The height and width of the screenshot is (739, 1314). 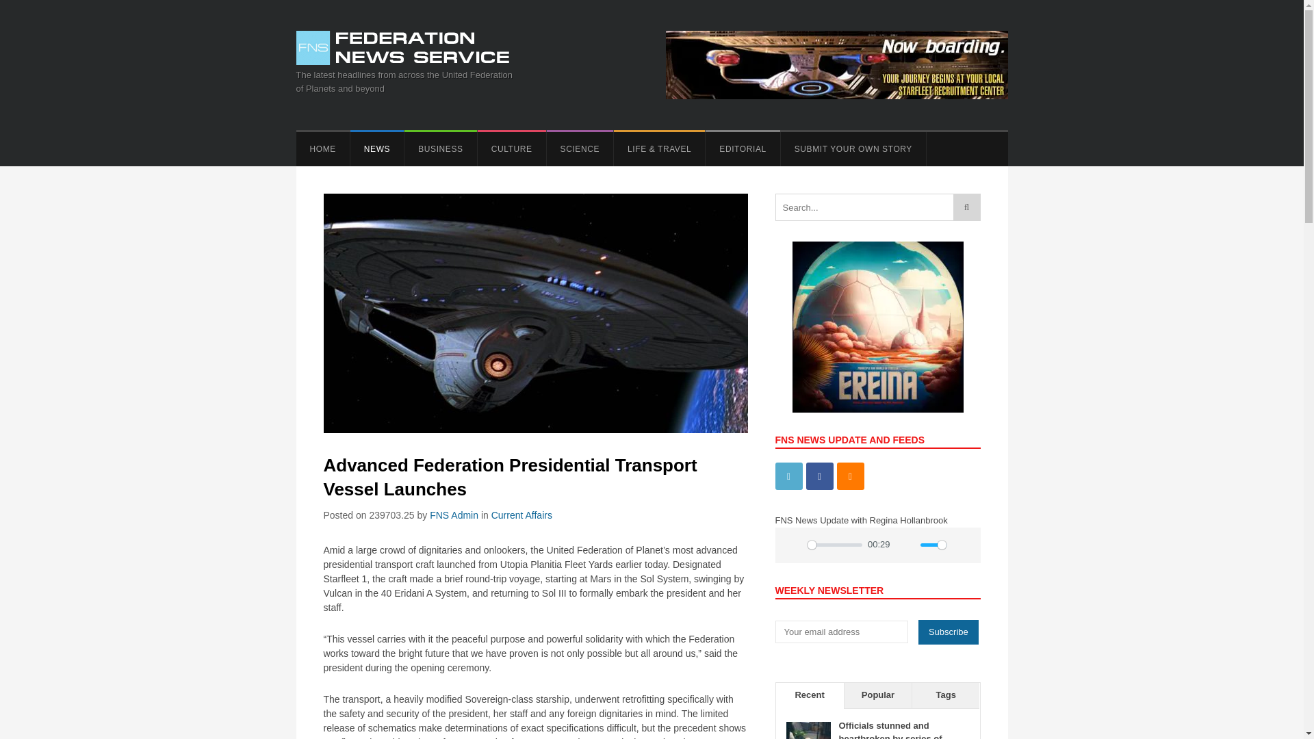 What do you see at coordinates (407, 48) in the screenshot?
I see `Federation News Service` at bounding box center [407, 48].